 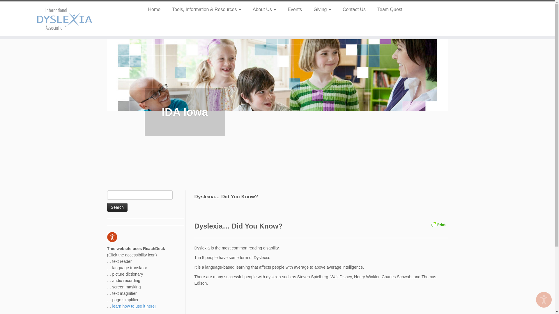 What do you see at coordinates (134, 306) in the screenshot?
I see `learn how to use it here!` at bounding box center [134, 306].